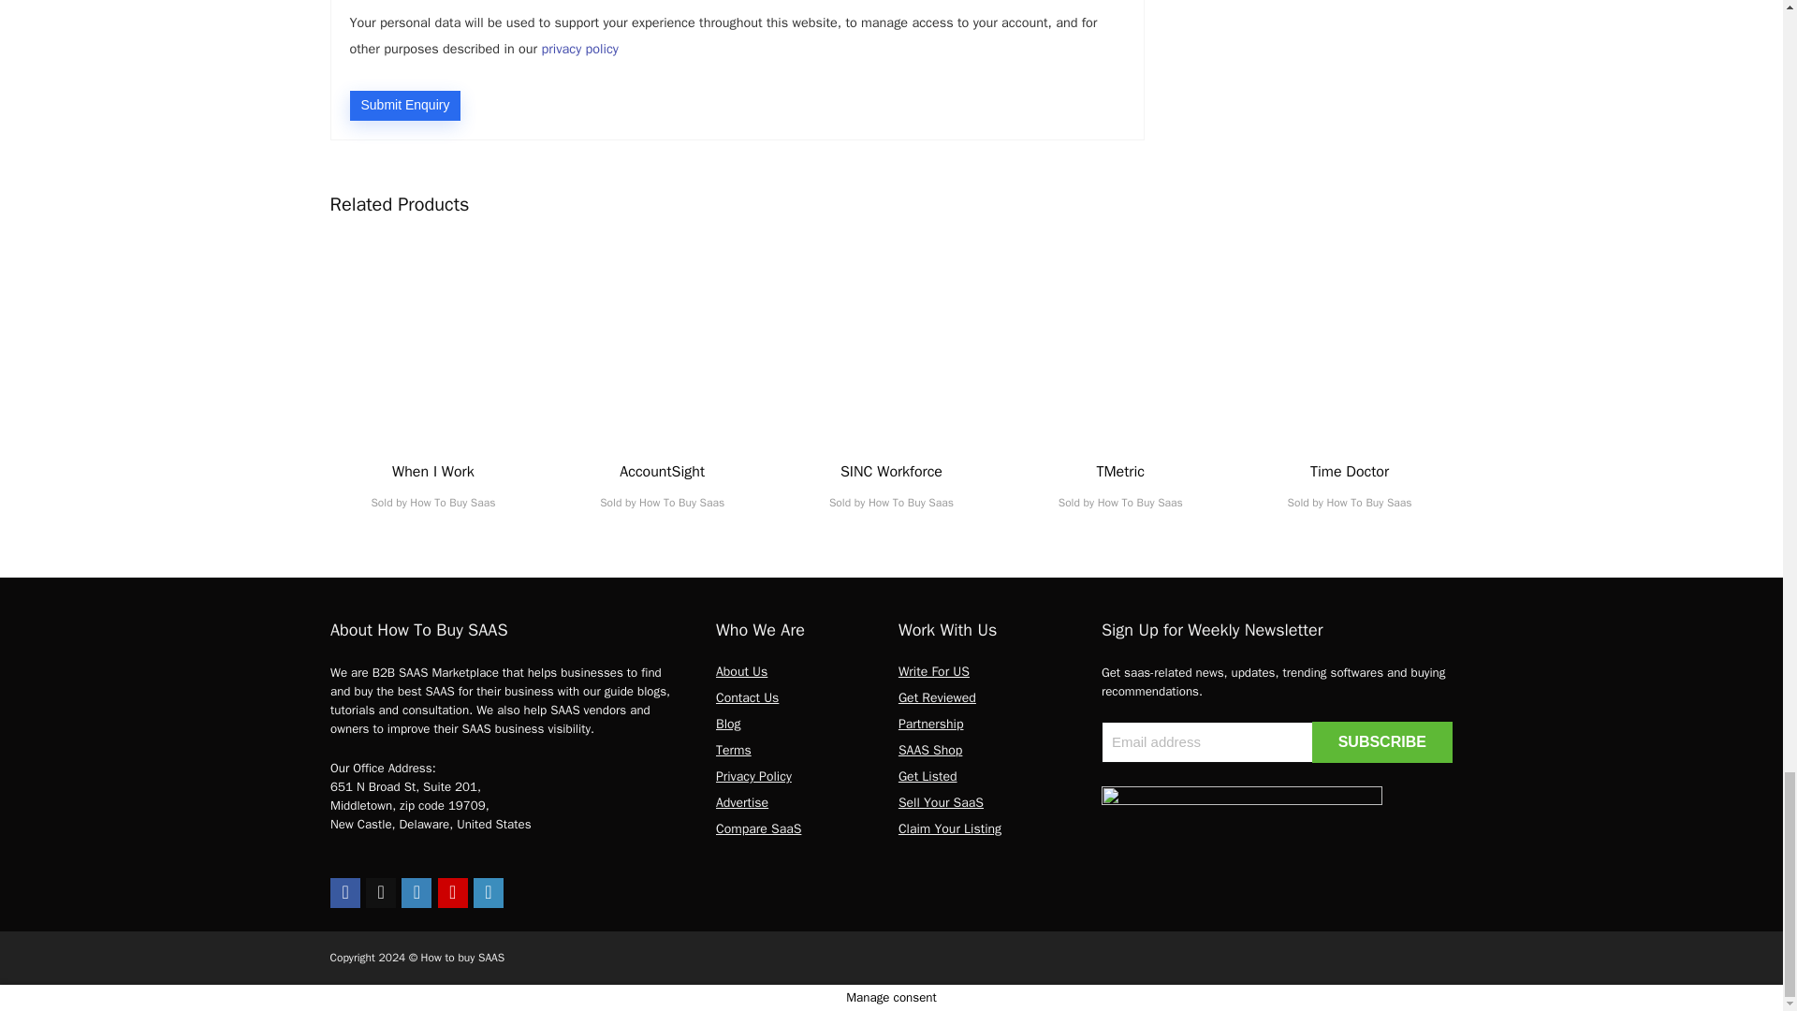 Image resolution: width=1797 pixels, height=1011 pixels. Describe the element at coordinates (345, 893) in the screenshot. I see `Facebook` at that location.